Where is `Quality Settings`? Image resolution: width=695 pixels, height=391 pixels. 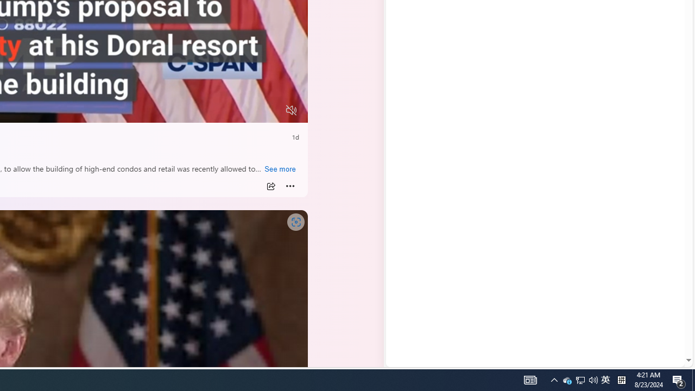
Quality Settings is located at coordinates (227, 110).